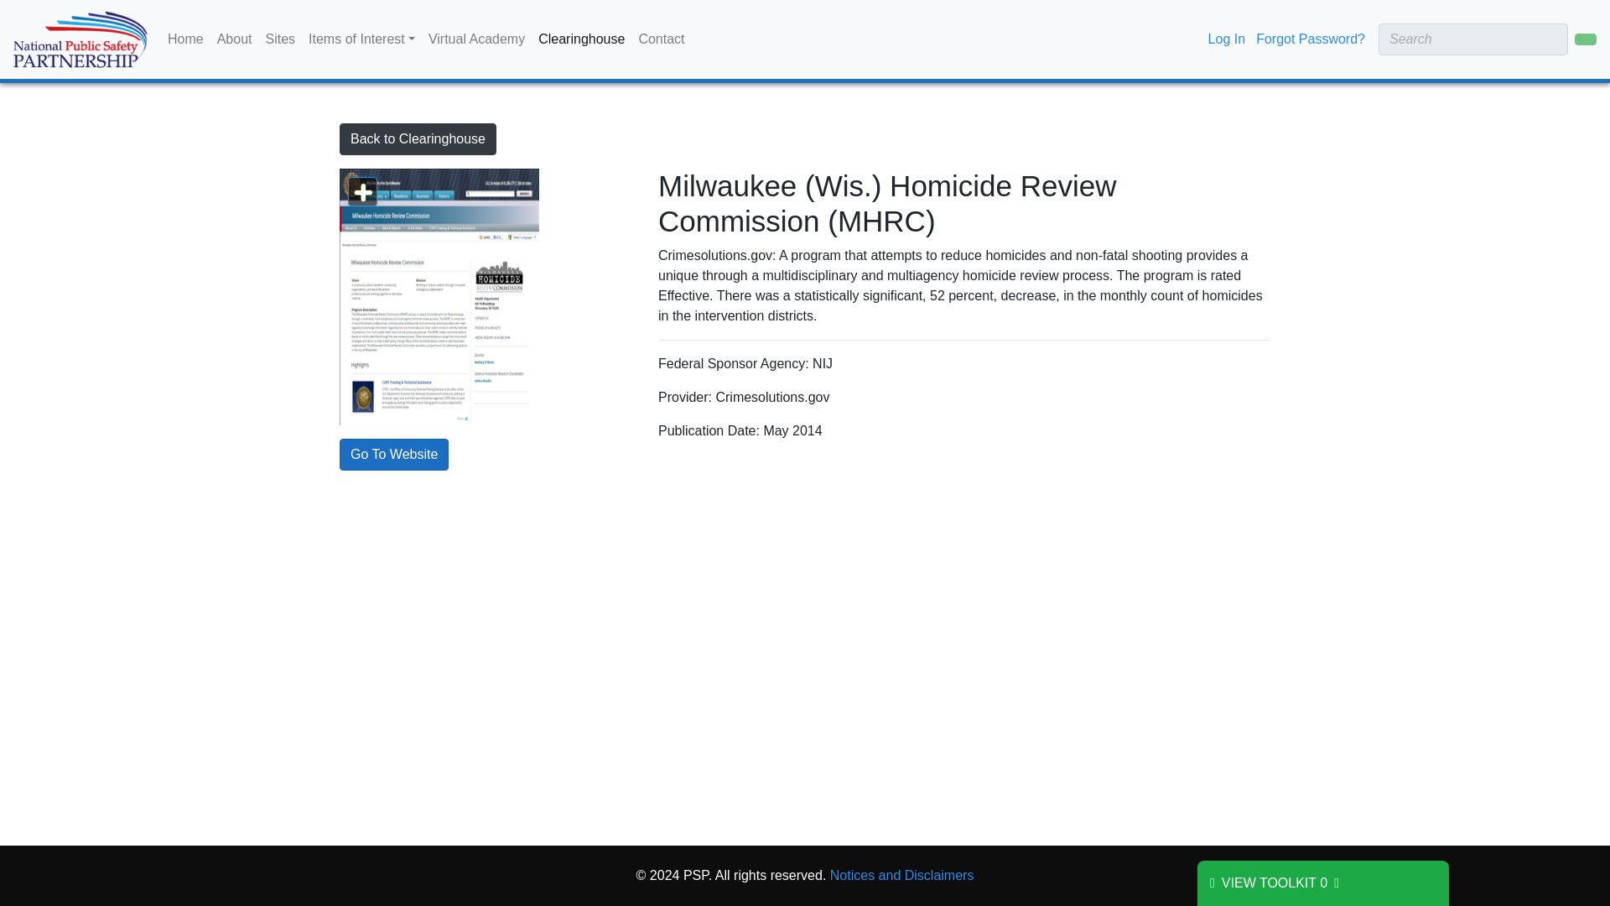 The width and height of the screenshot is (1610, 906). I want to click on Back to Clearinghouse, so click(418, 138).